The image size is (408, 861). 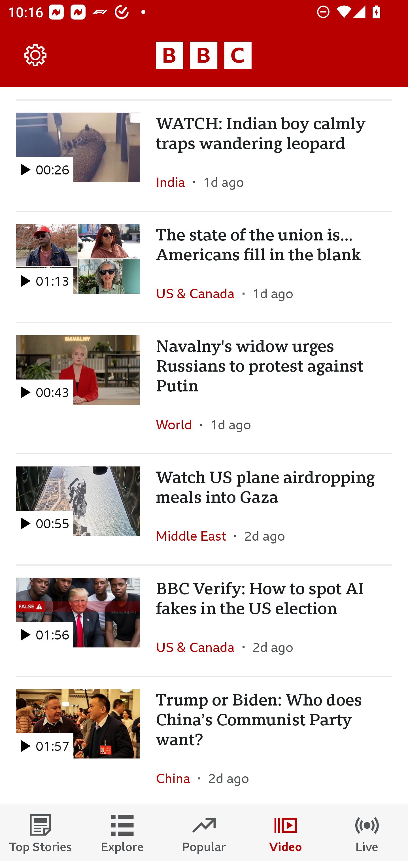 What do you see at coordinates (367, 833) in the screenshot?
I see `Live` at bounding box center [367, 833].